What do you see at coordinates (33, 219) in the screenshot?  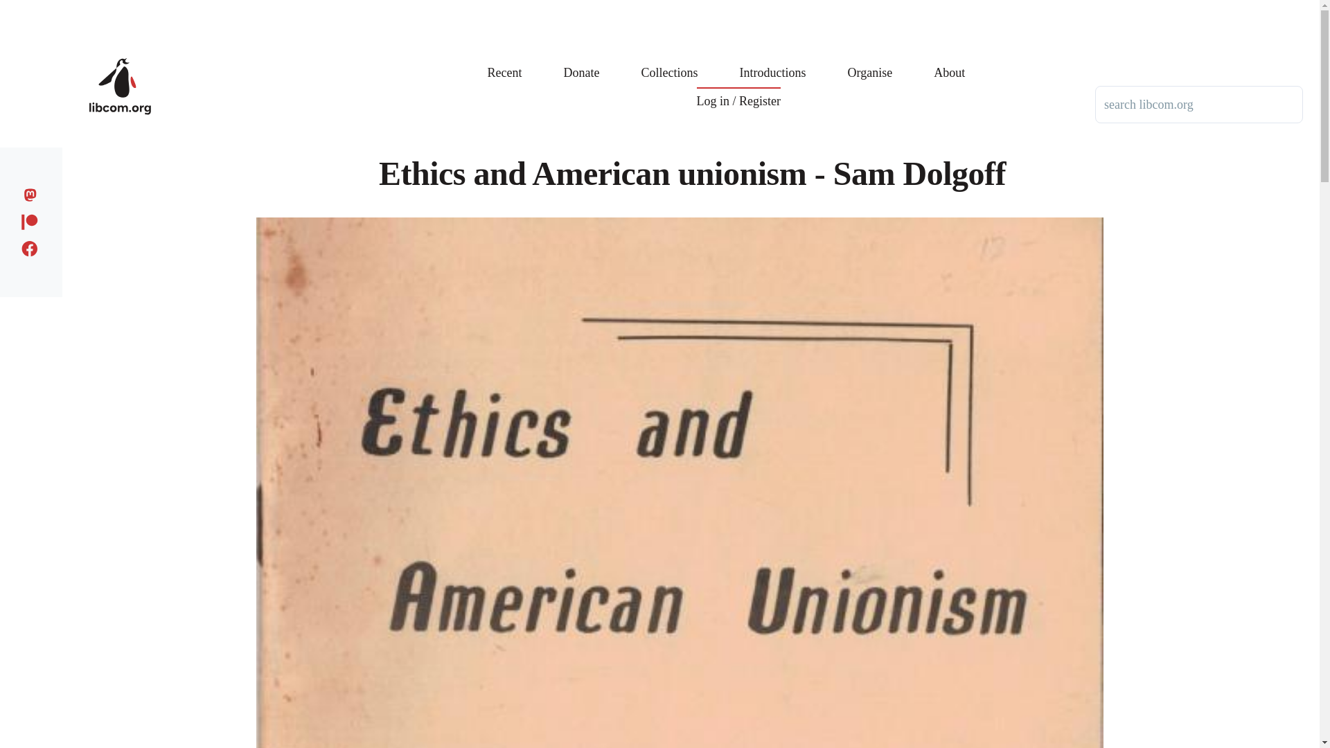 I see `Support us on patreon` at bounding box center [33, 219].